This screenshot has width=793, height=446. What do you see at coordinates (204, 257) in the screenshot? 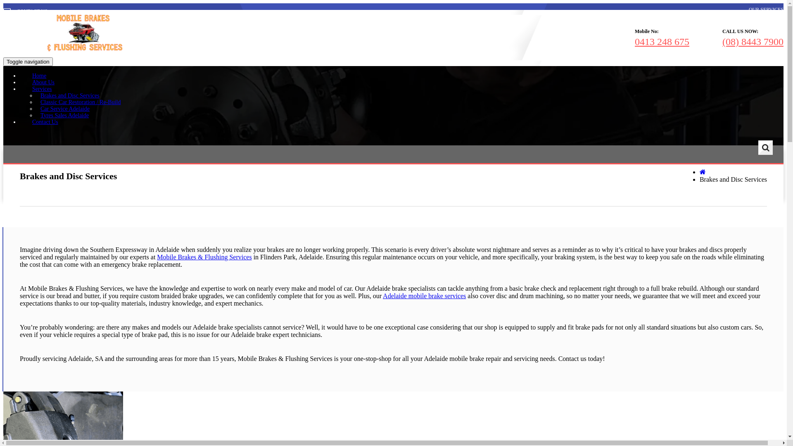
I see `Mobile Brakes & Flushing Services` at bounding box center [204, 257].